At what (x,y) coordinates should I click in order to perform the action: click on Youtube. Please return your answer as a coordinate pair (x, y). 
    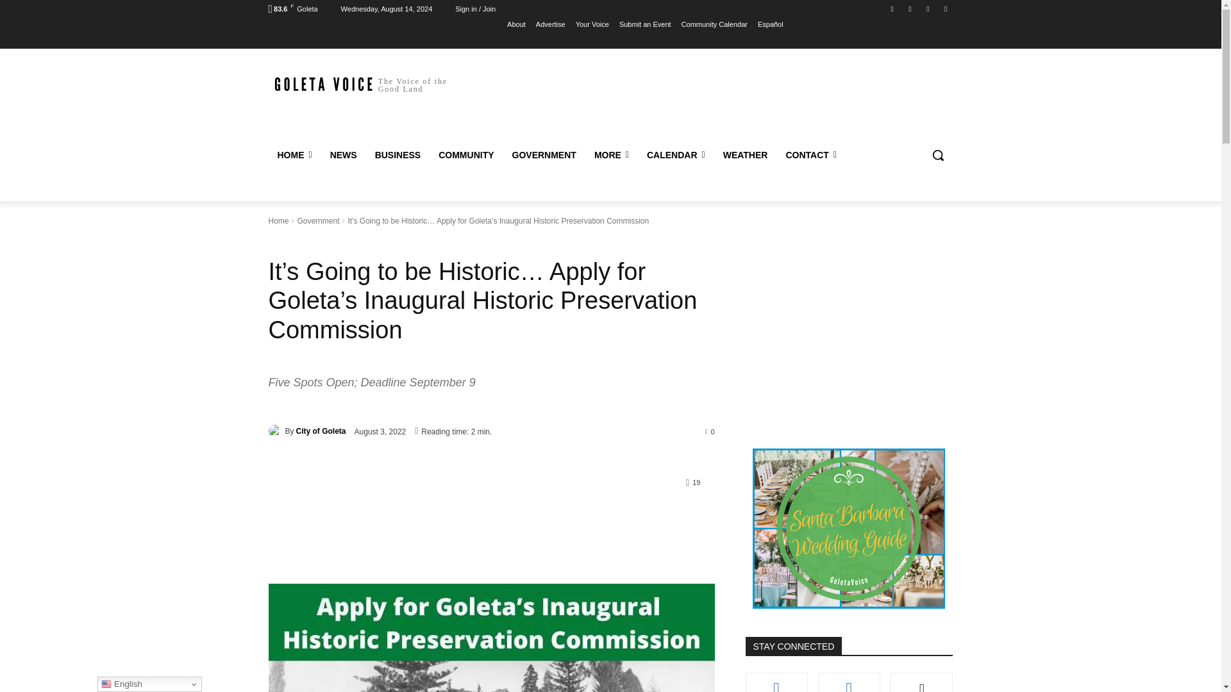
    Looking at the image, I should click on (945, 8).